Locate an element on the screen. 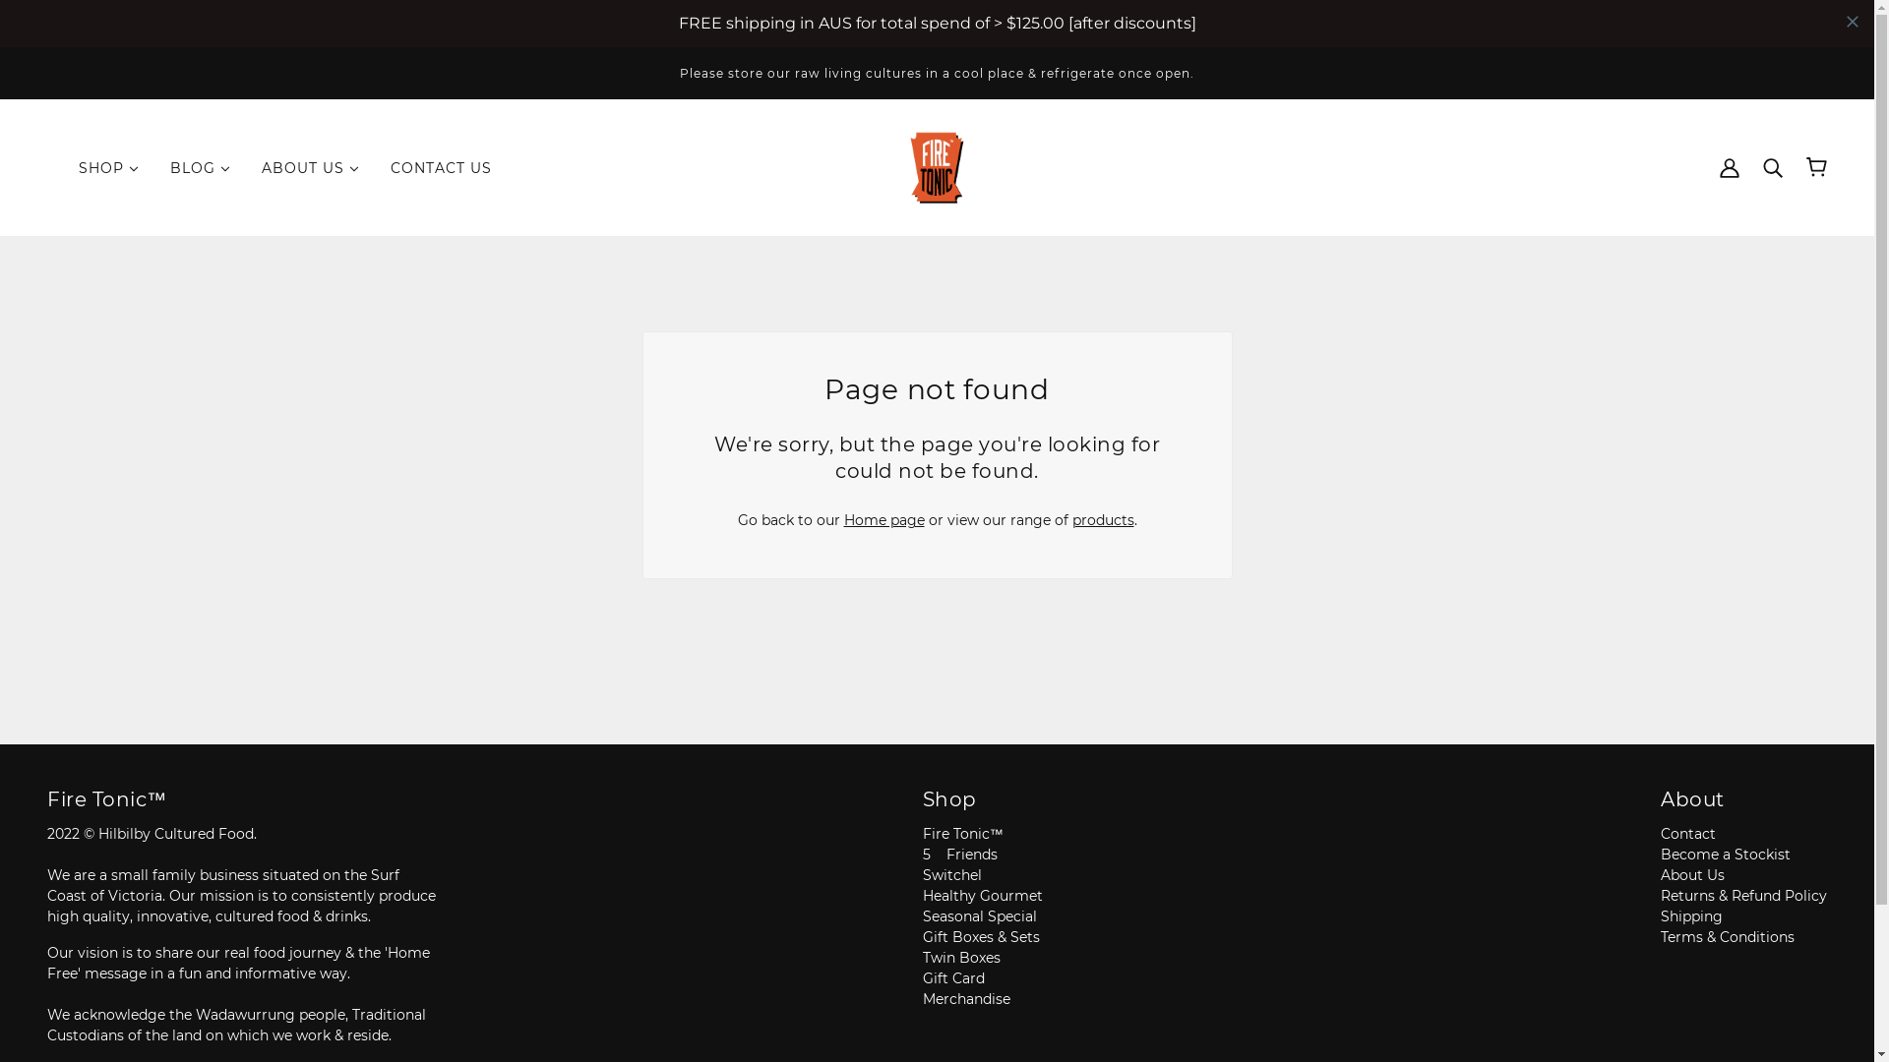 The width and height of the screenshot is (1889, 1062). About Us is located at coordinates (1692, 828).